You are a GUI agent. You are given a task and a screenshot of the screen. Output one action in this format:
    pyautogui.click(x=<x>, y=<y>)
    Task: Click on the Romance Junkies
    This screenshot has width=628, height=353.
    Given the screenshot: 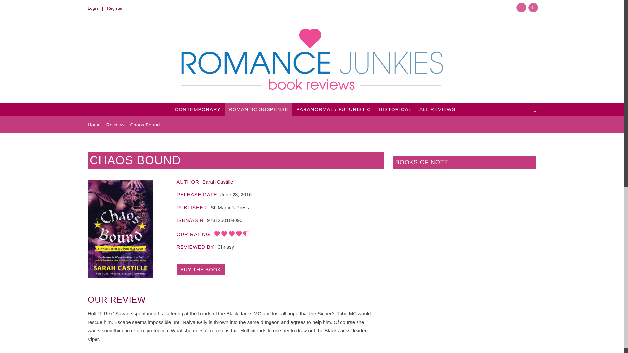 What is the action you would take?
    pyautogui.click(x=312, y=59)
    